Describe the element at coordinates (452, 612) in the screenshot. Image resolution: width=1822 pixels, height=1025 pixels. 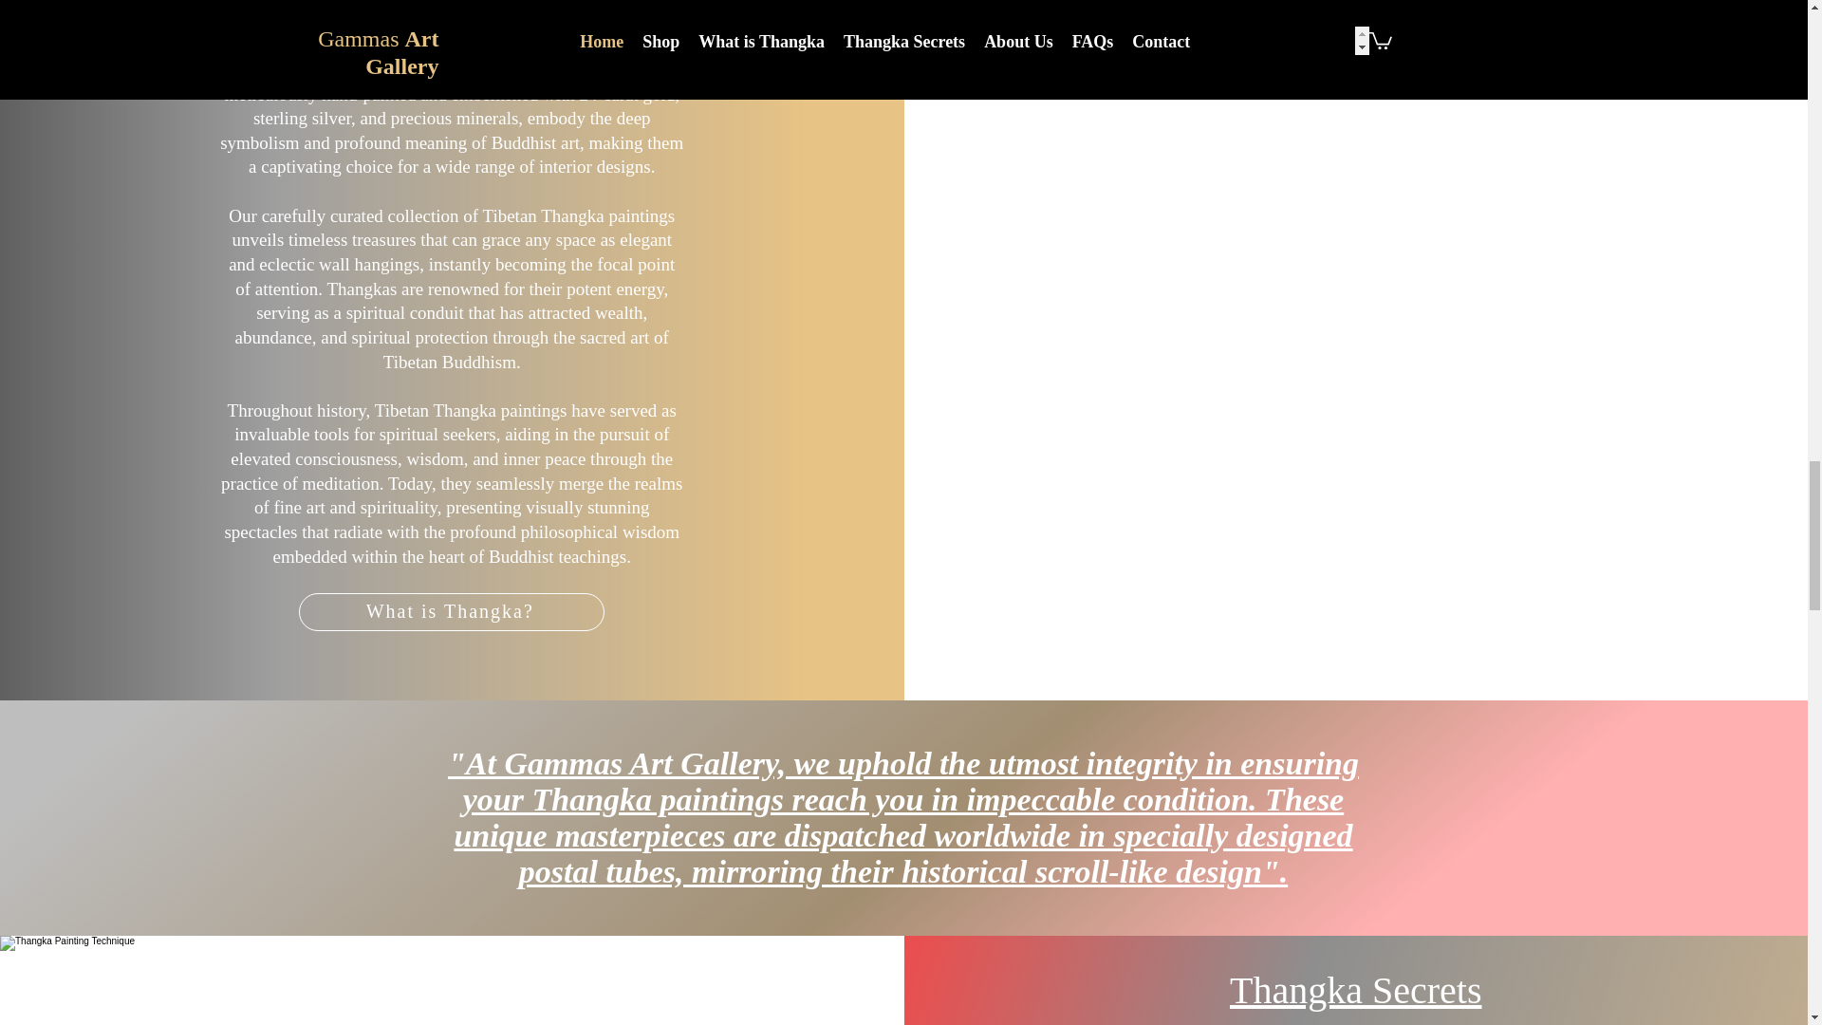
I see `What is Thangka?` at that location.